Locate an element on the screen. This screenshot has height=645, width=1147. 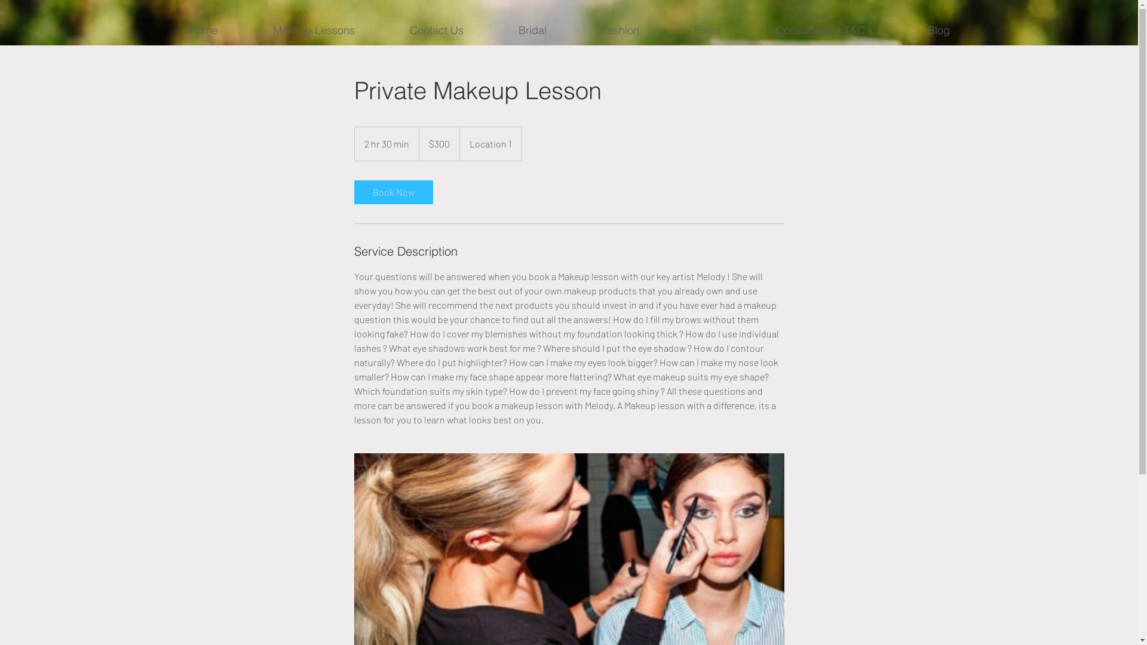
Event is located at coordinates (707, 30).